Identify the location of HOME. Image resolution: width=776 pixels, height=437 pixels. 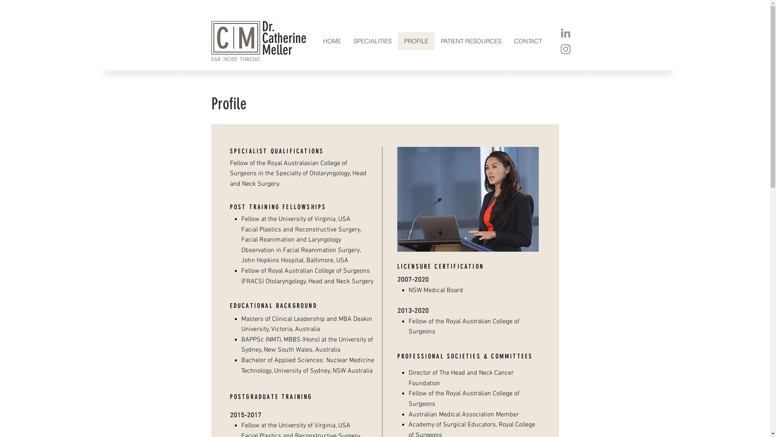
(332, 41).